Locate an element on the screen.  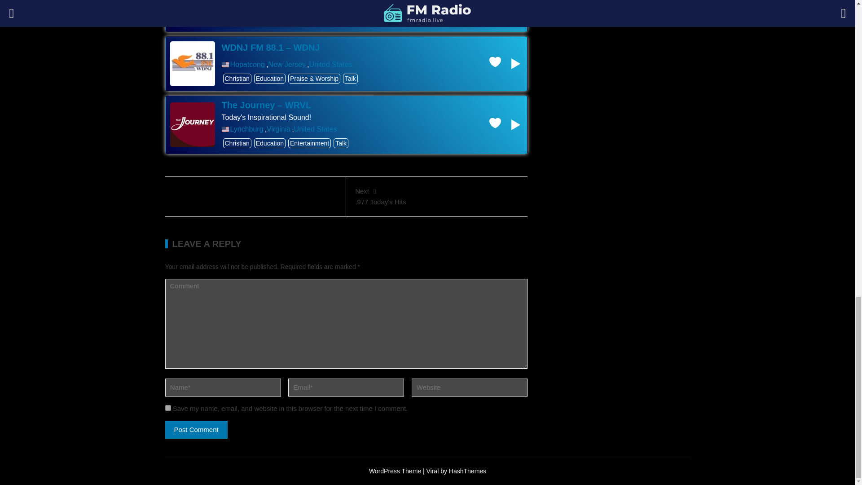
Download Viral is located at coordinates (433, 471).